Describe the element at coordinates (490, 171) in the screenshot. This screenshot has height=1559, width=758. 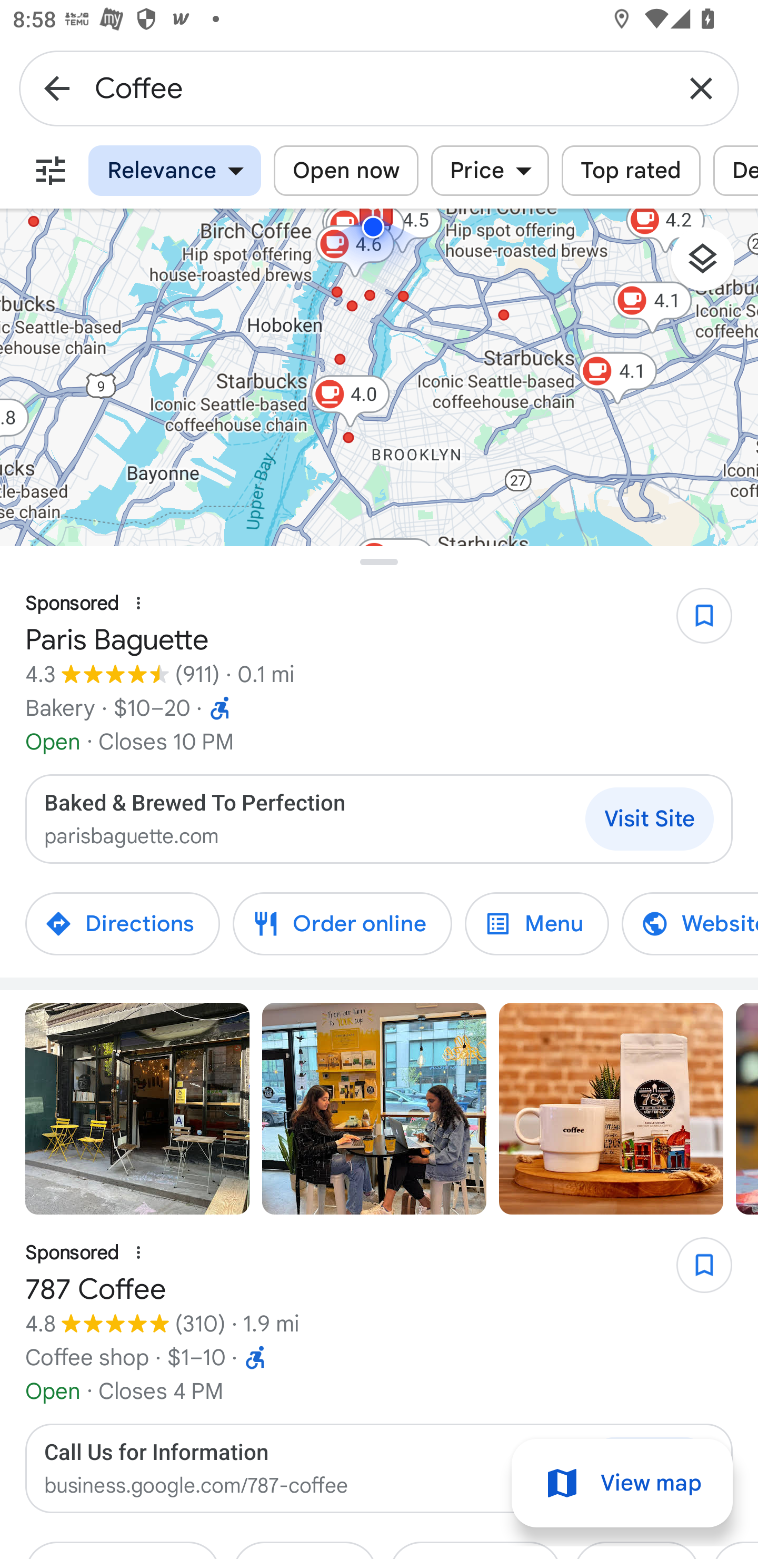
I see `Price Price Price` at that location.